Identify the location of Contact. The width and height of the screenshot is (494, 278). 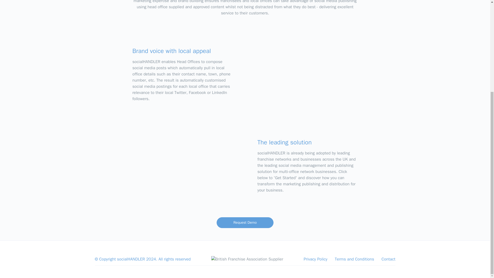
(389, 259).